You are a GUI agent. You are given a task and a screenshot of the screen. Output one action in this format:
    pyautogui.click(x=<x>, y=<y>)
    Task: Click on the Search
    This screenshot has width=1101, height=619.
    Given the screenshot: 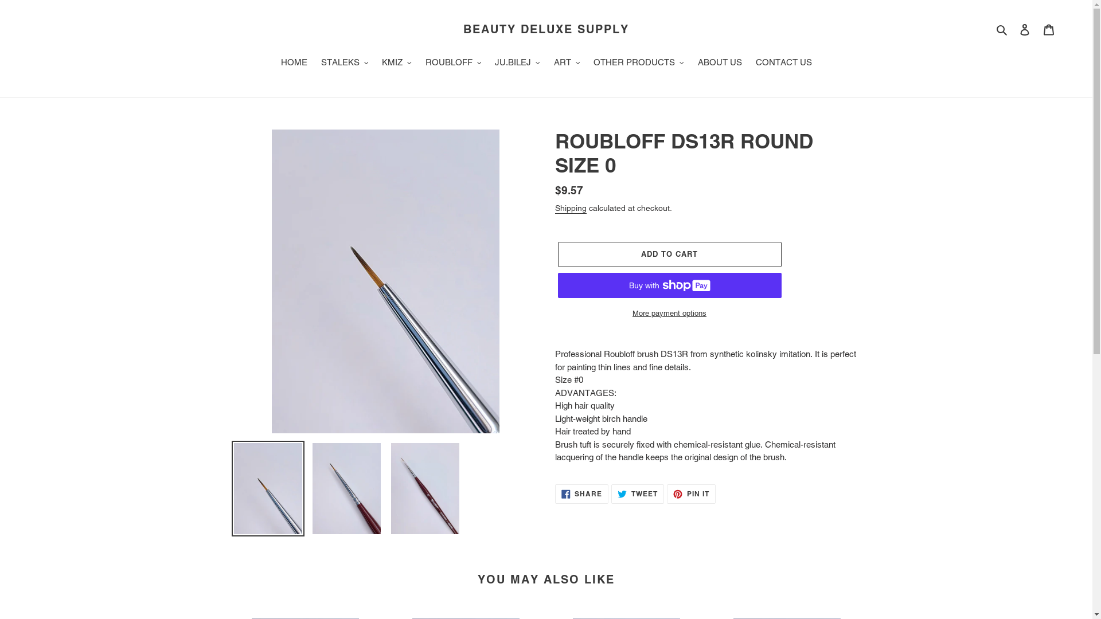 What is the action you would take?
    pyautogui.click(x=1002, y=29)
    